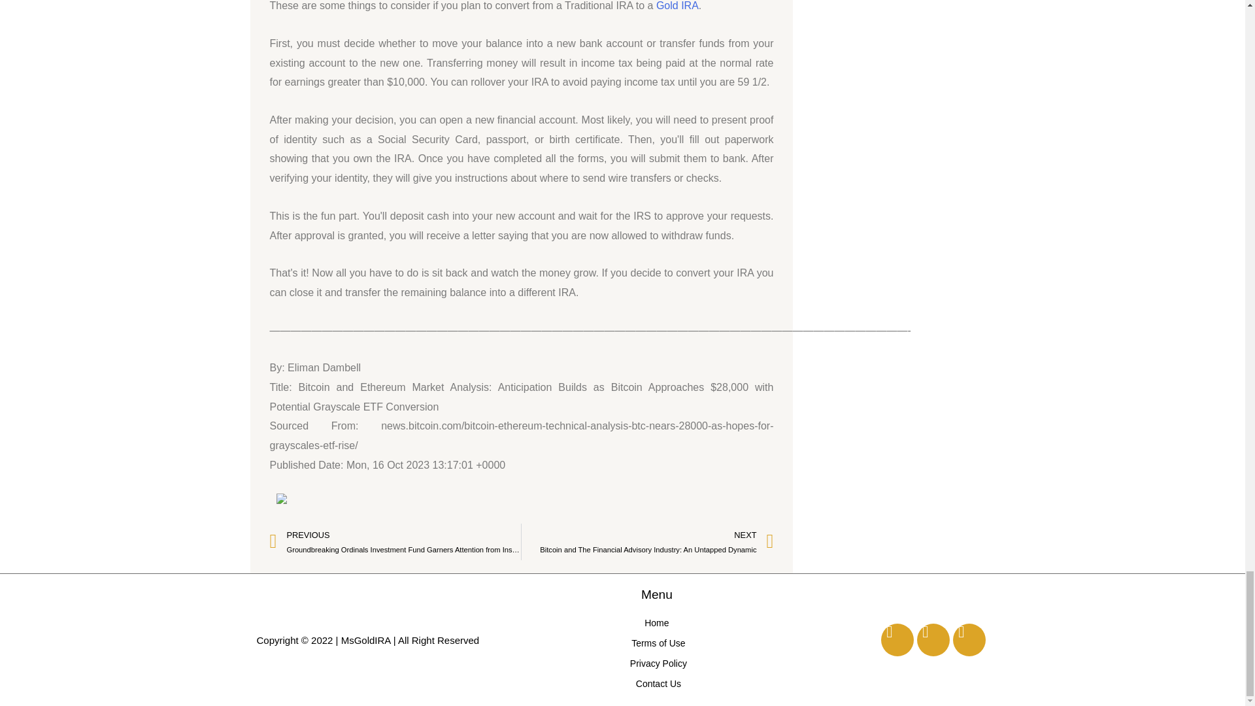  I want to click on Gold IRA, so click(677, 5).